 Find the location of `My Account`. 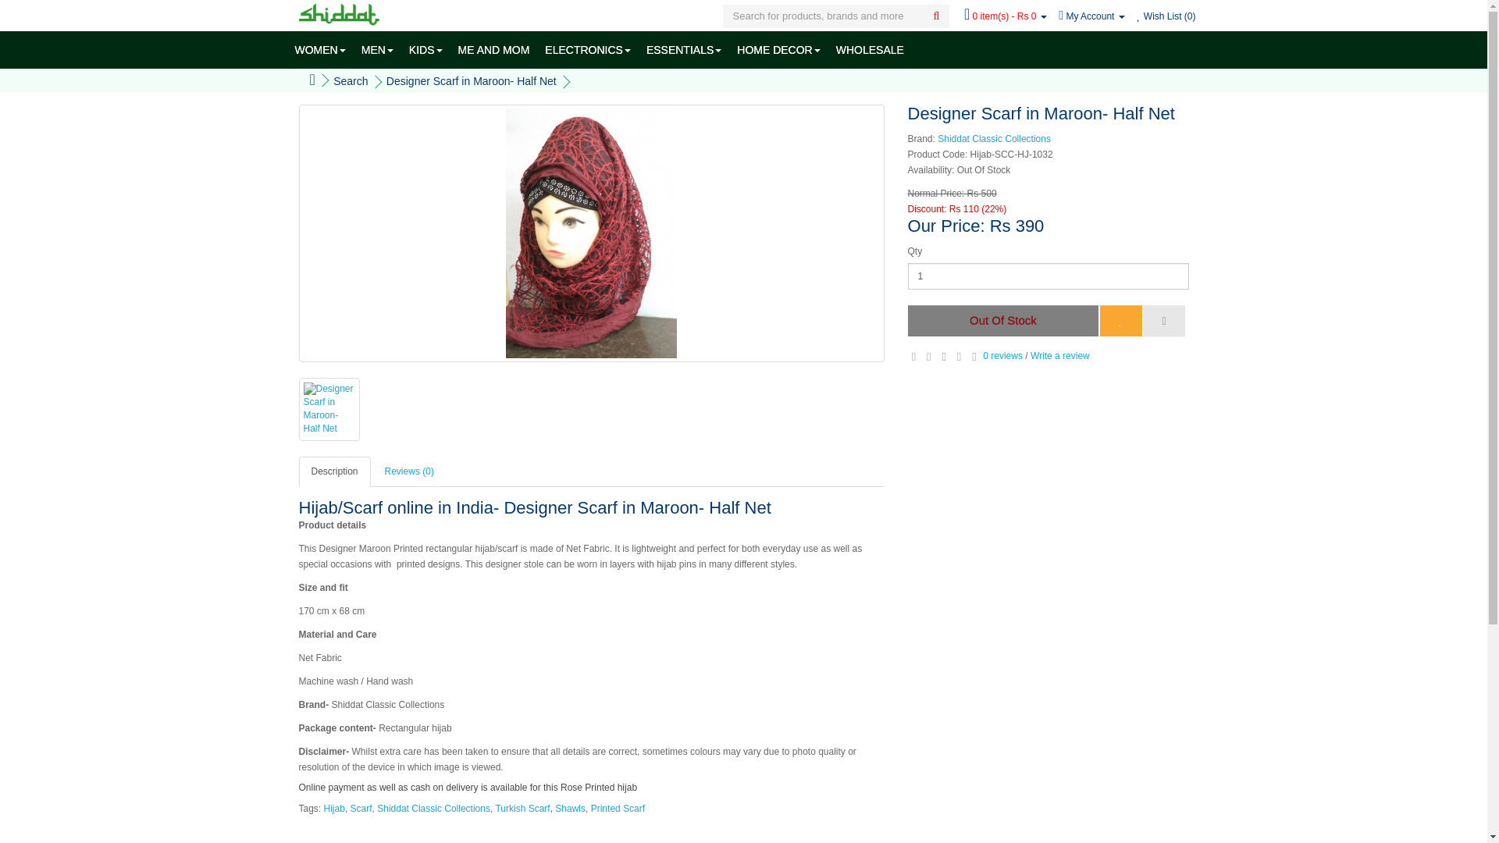

My Account is located at coordinates (1091, 16).